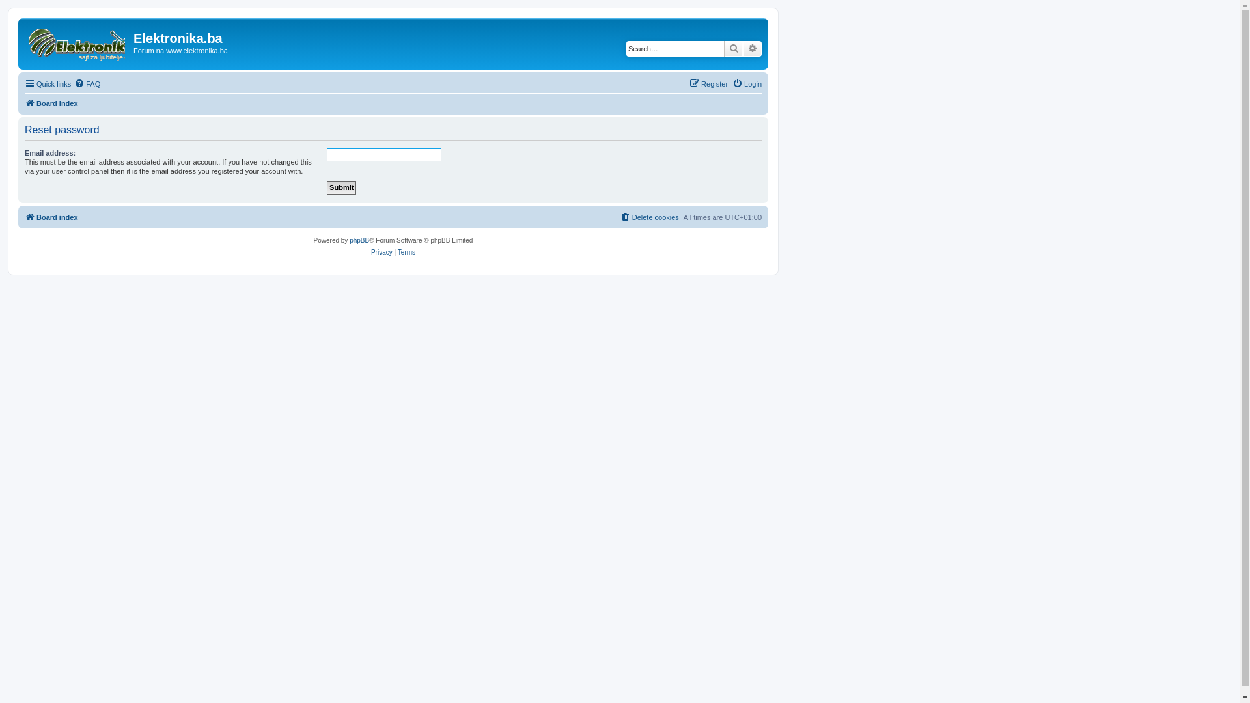 The width and height of the screenshot is (1250, 703). Describe the element at coordinates (51, 103) in the screenshot. I see `Board index` at that location.